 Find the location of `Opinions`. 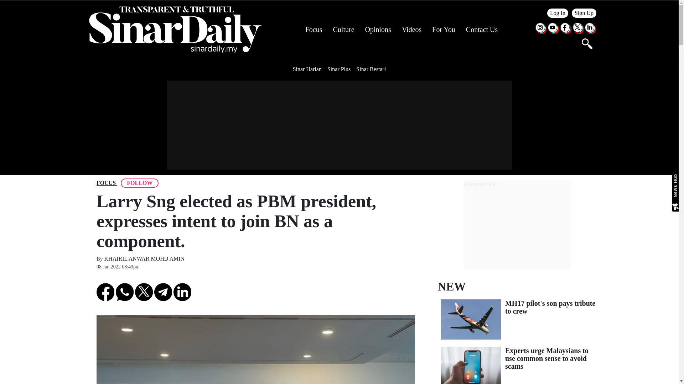

Opinions is located at coordinates (378, 30).